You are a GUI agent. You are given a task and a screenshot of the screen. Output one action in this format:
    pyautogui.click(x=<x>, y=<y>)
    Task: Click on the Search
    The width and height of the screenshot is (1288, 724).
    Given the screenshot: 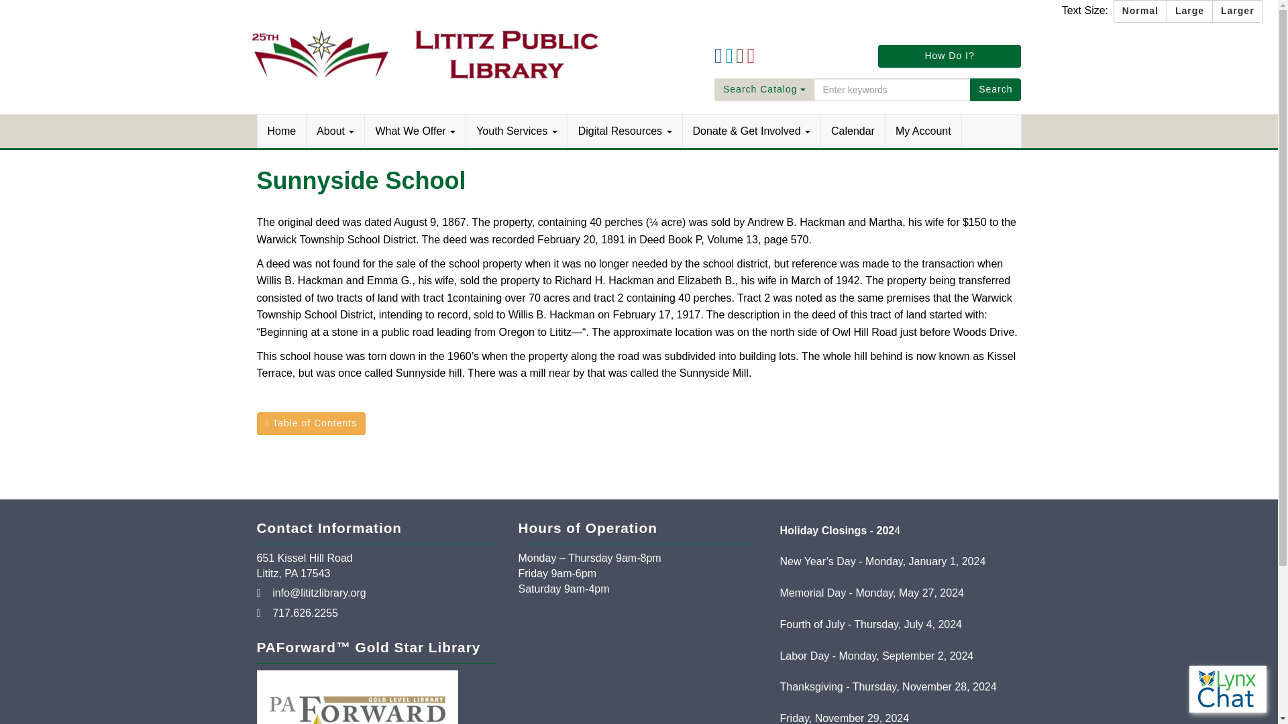 What is the action you would take?
    pyautogui.click(x=996, y=90)
    